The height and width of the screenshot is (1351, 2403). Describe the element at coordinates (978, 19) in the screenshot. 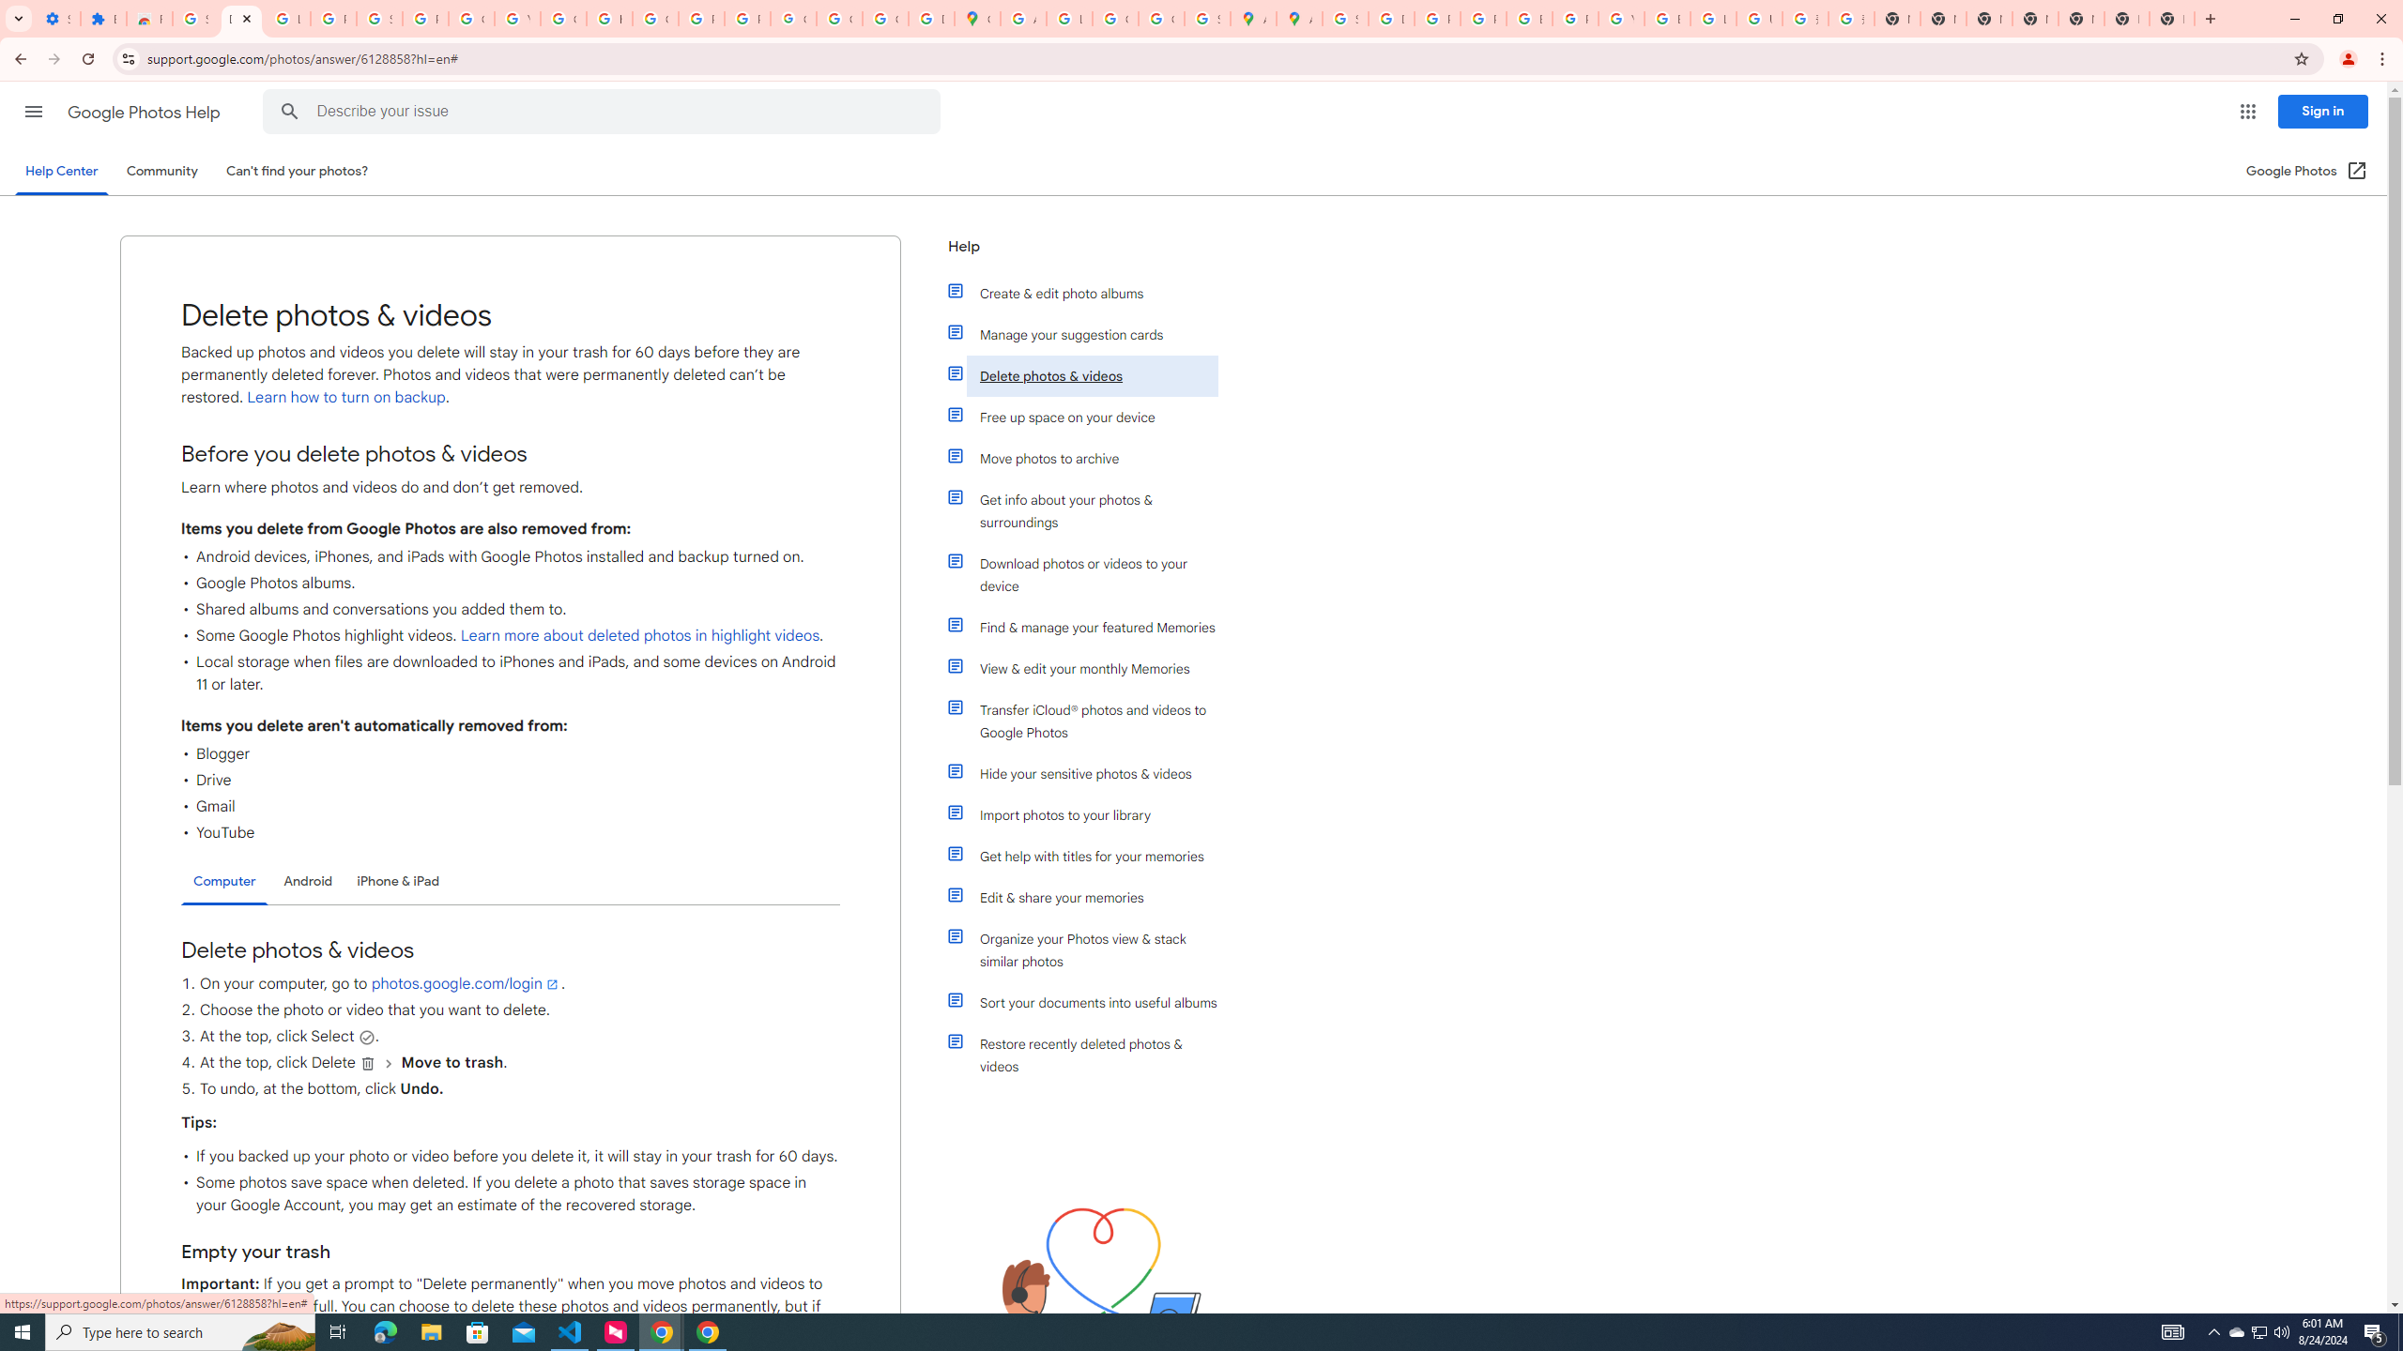

I see `Google Maps` at that location.